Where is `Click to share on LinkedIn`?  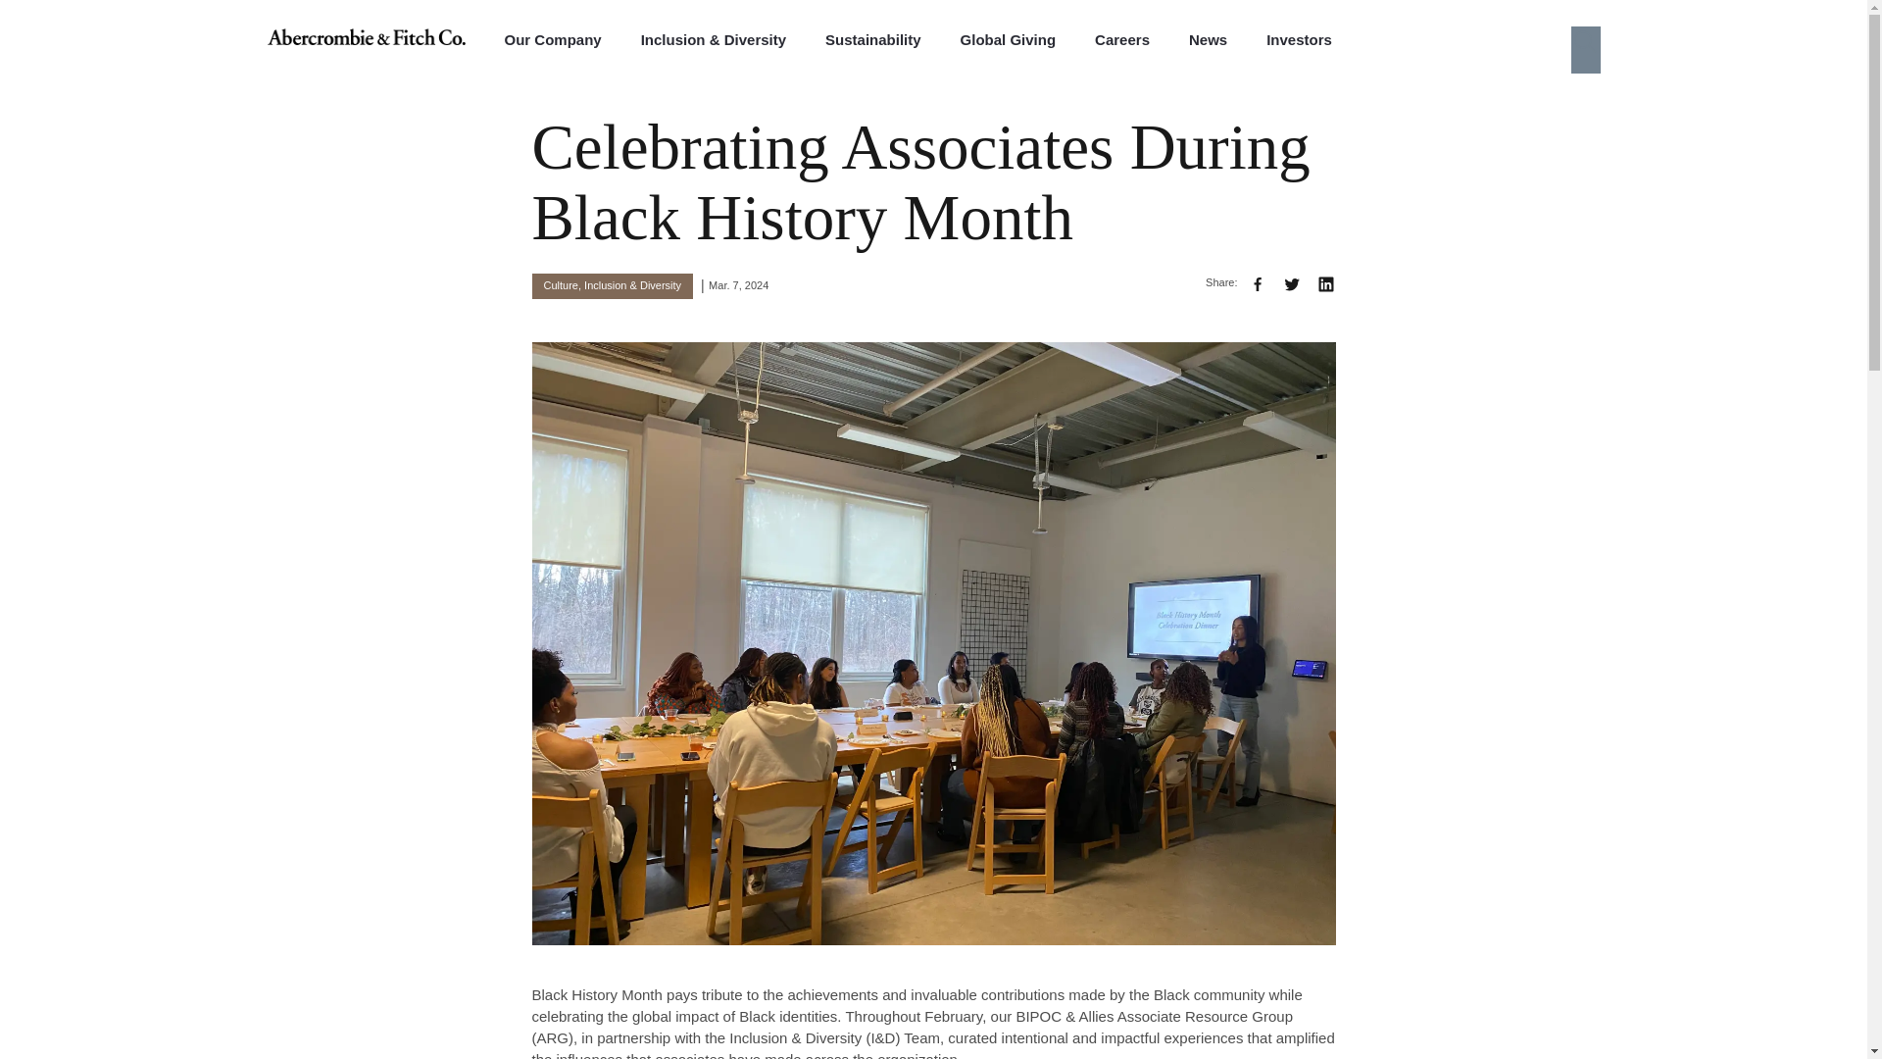
Click to share on LinkedIn is located at coordinates (1325, 284).